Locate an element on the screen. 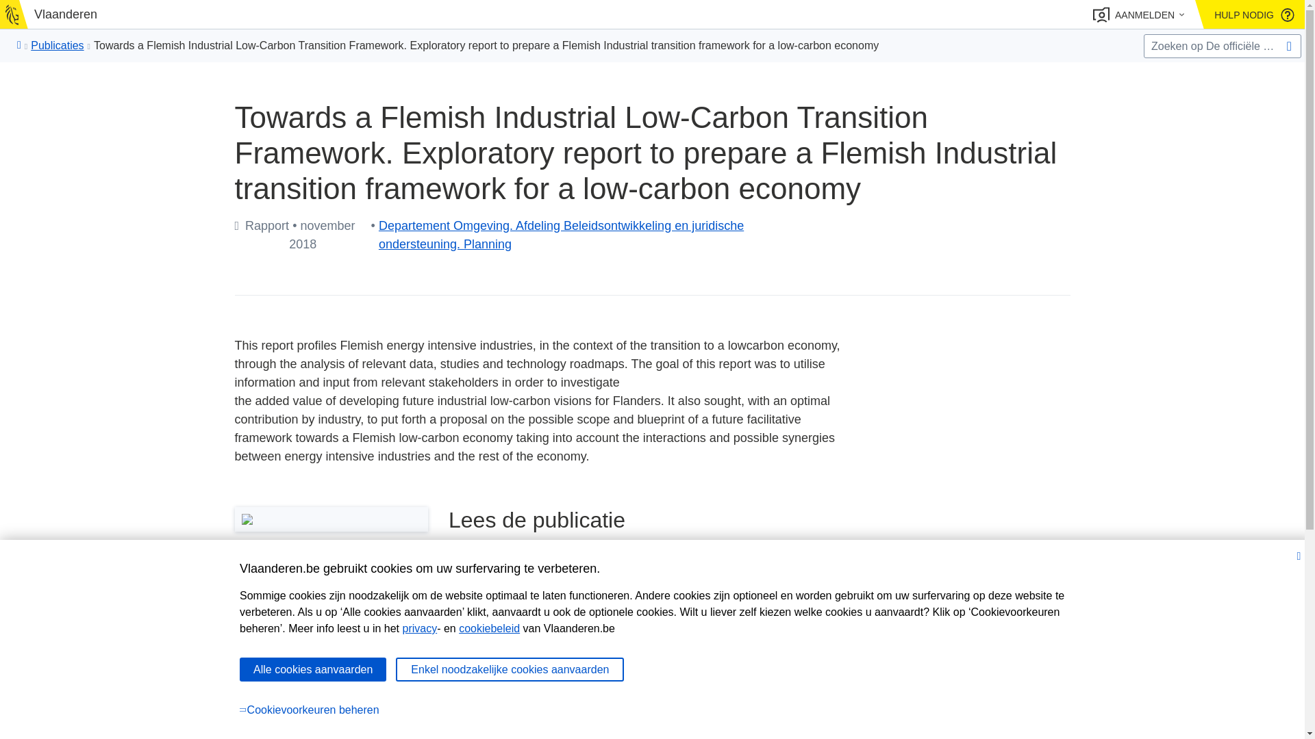 The height and width of the screenshot is (739, 1315). Rapport is located at coordinates (685, 666).